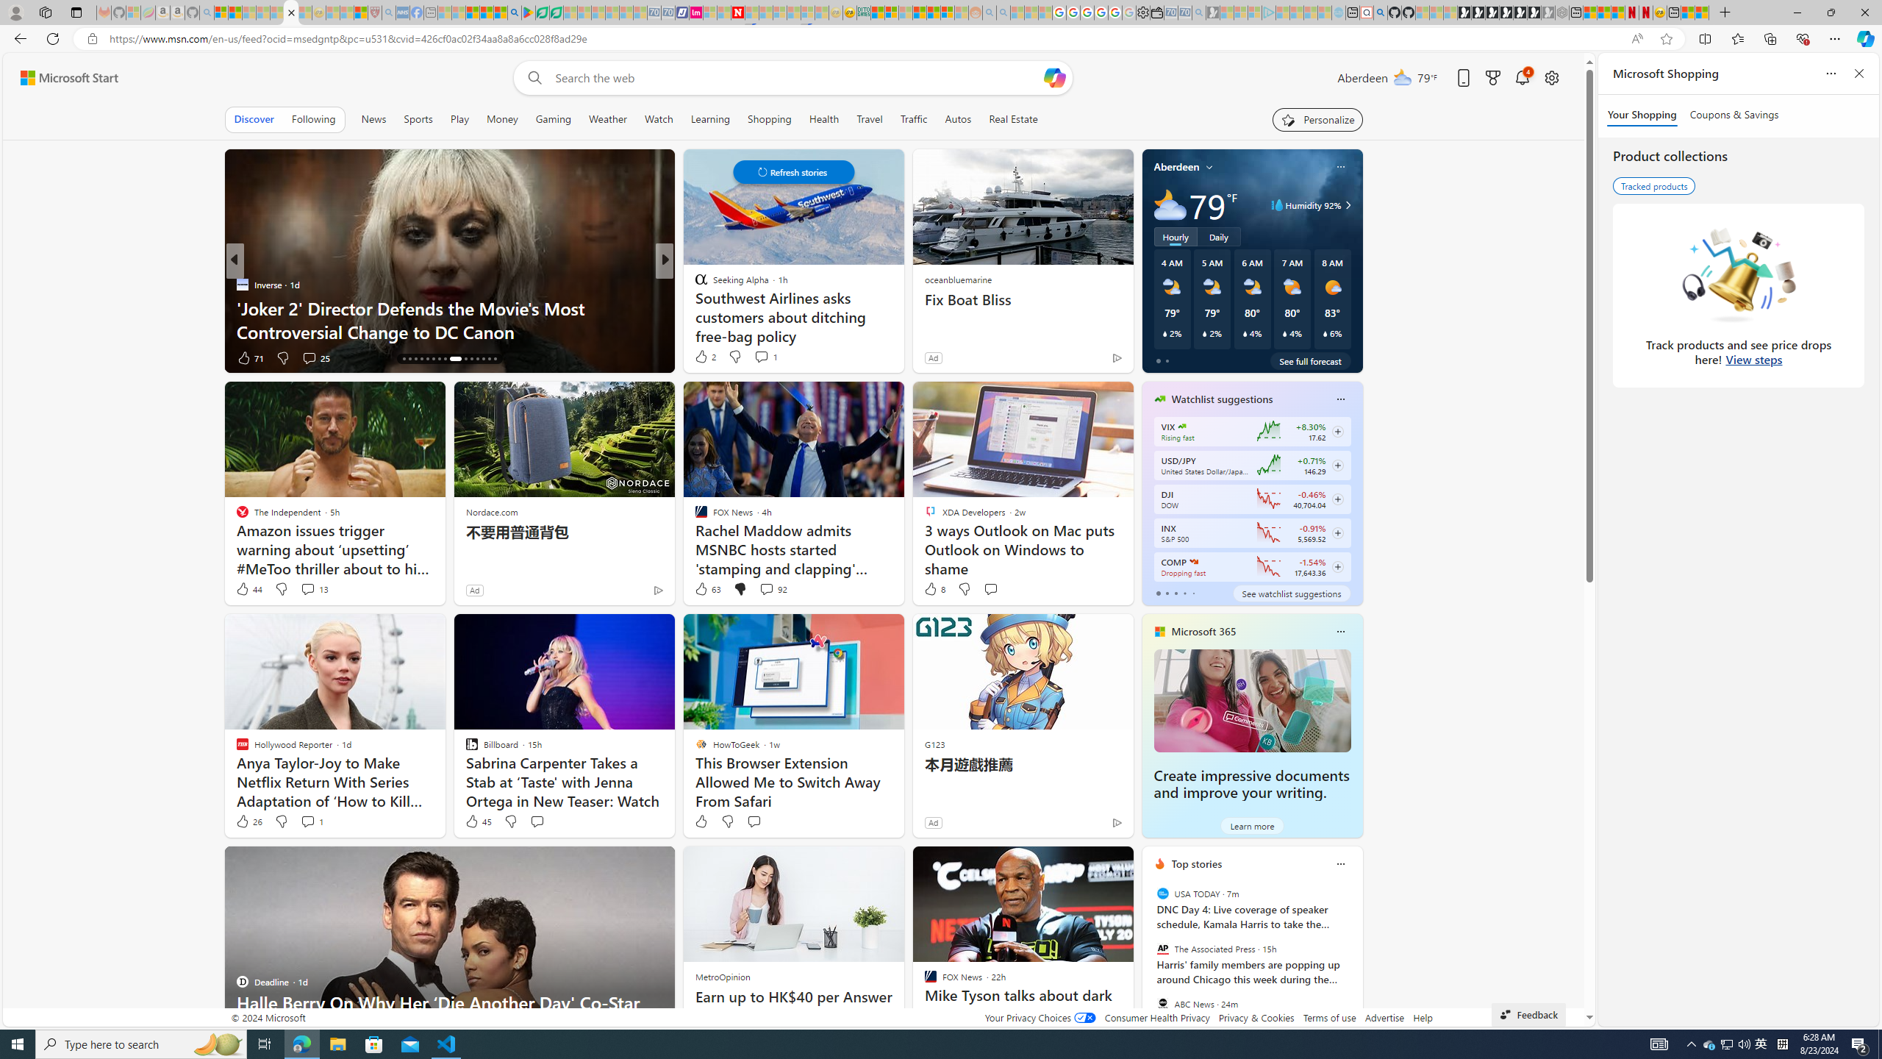 The height and width of the screenshot is (1059, 1882). I want to click on next, so click(1354, 958).